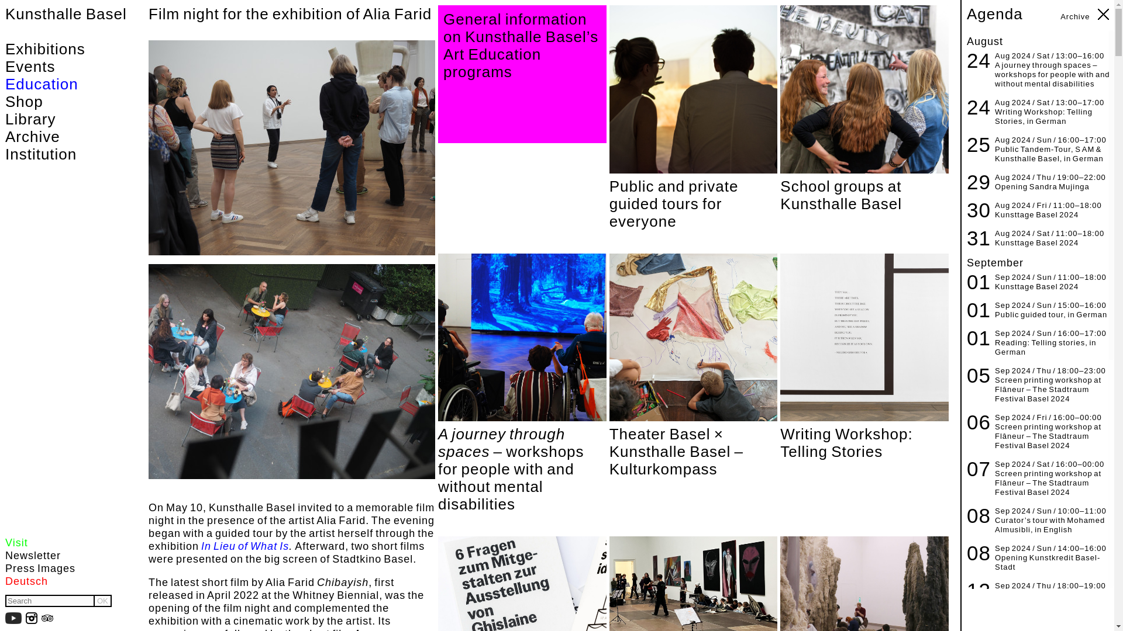  Describe the element at coordinates (66, 13) in the screenshot. I see `Kunsthalle Basel` at that location.